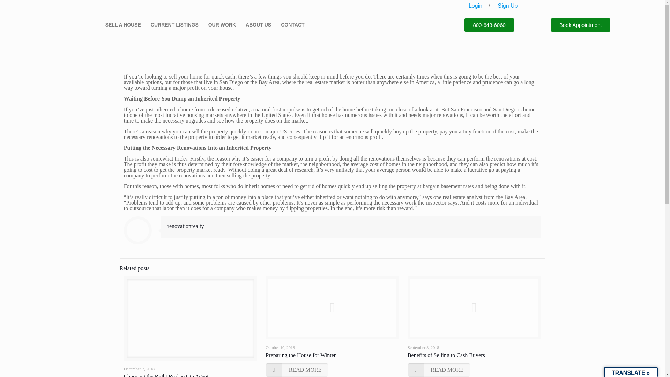 The height and width of the screenshot is (377, 670). Describe the element at coordinates (508, 6) in the screenshot. I see `Sign Up` at that location.